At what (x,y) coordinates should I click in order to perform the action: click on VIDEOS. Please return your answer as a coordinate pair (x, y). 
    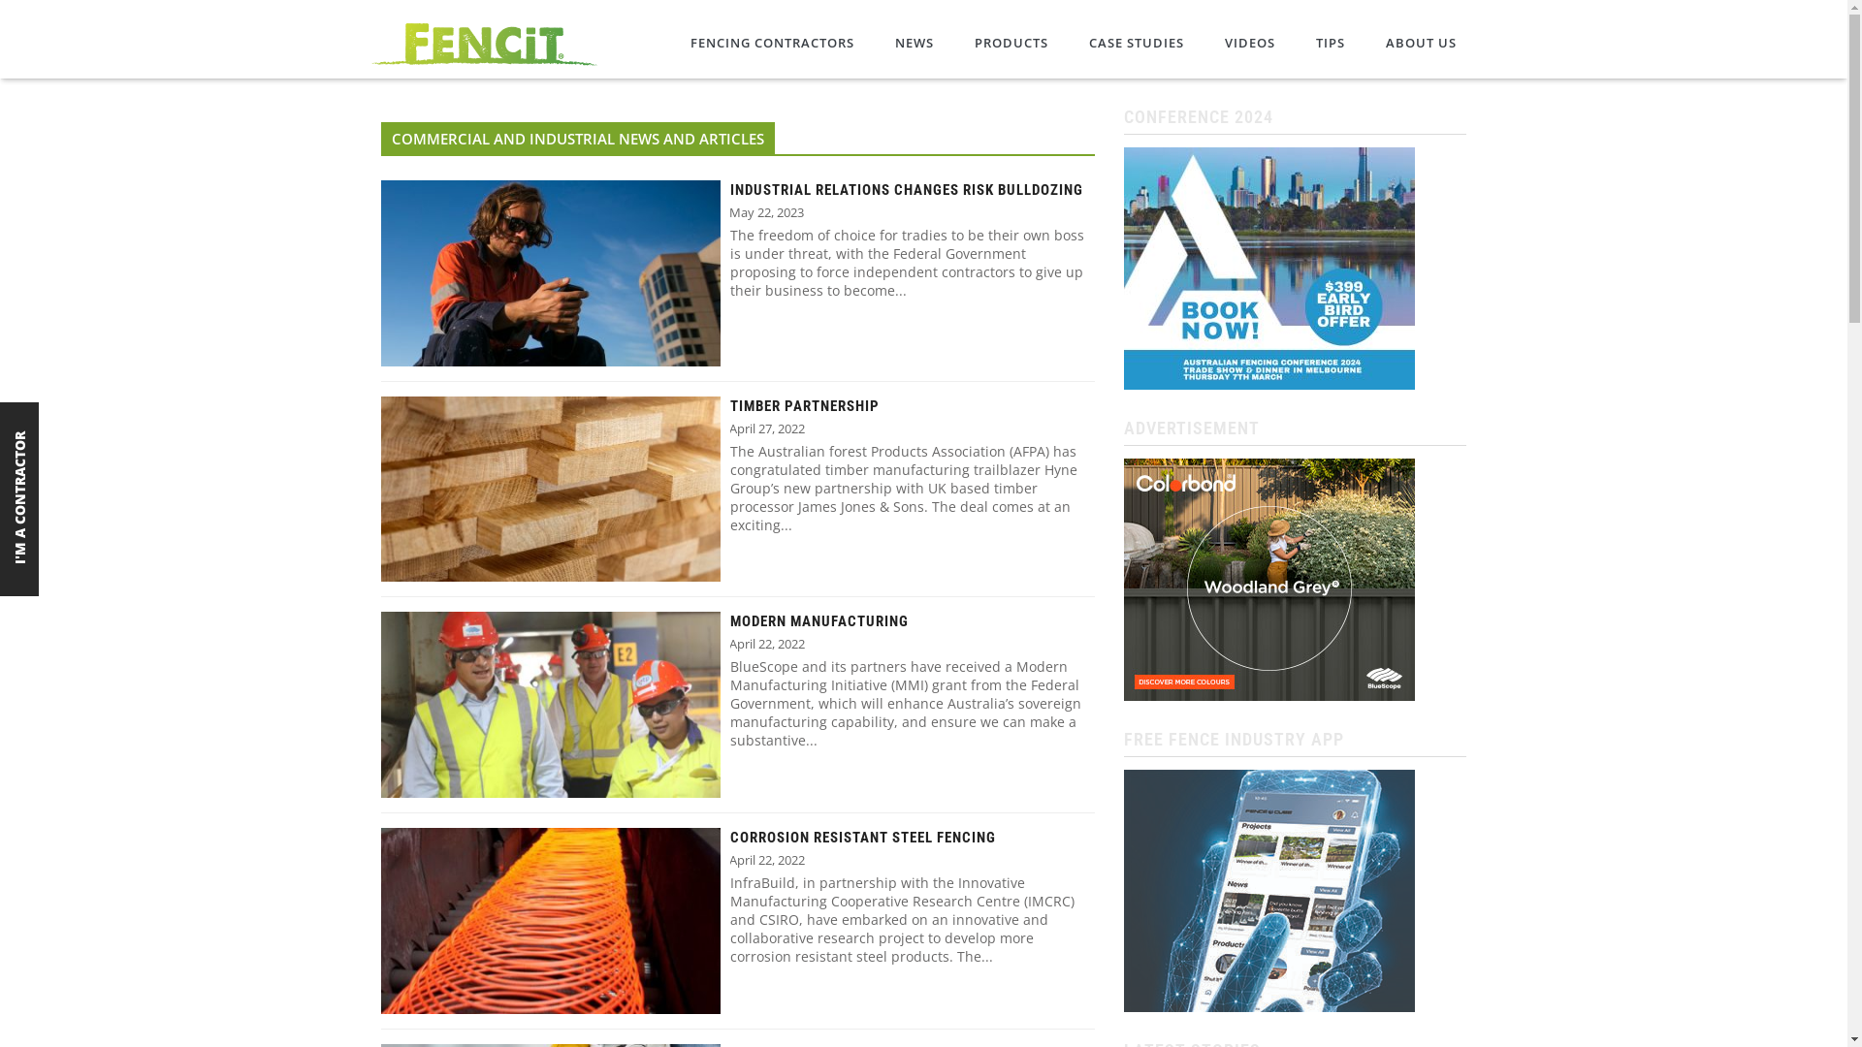
    Looking at the image, I should click on (1250, 43).